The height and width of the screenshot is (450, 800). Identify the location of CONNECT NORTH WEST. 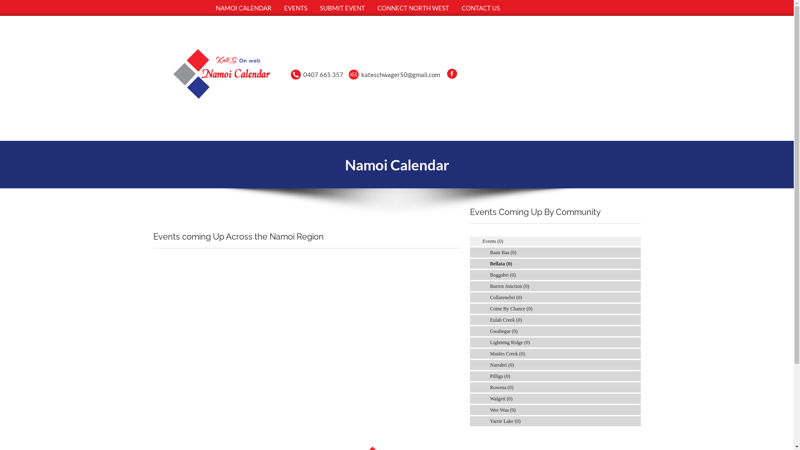
(413, 8).